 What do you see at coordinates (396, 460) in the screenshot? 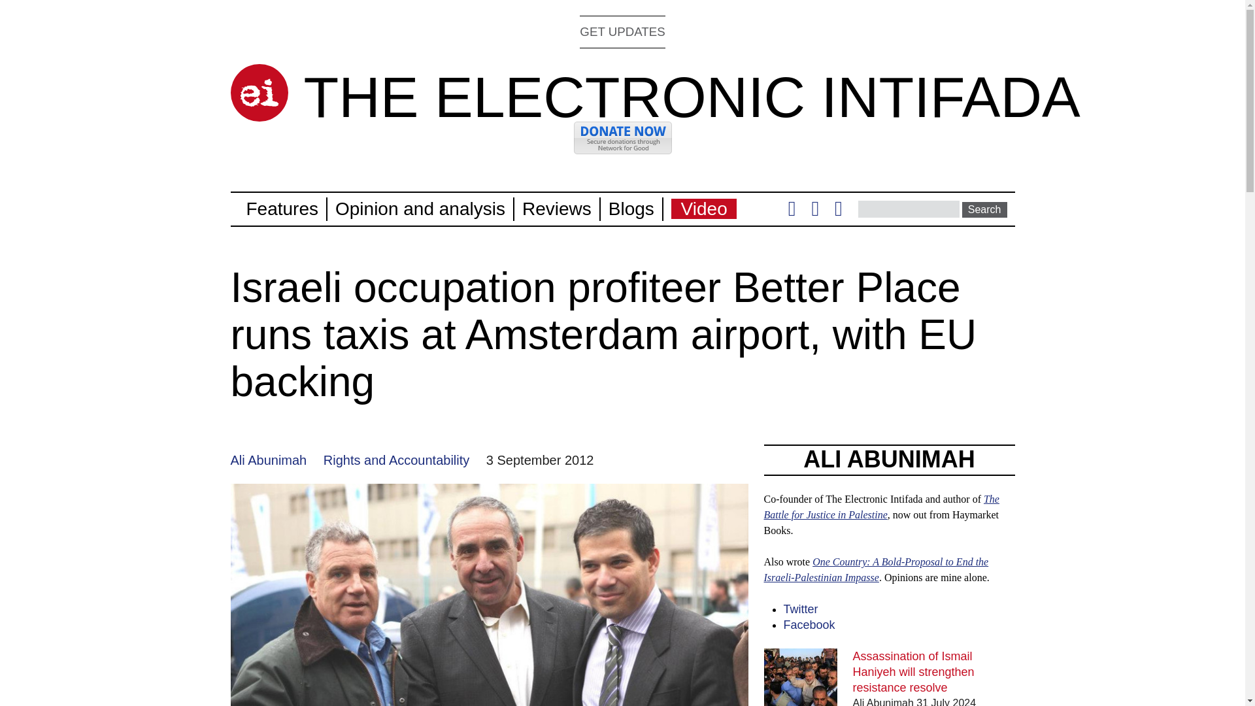
I see `Rights and Accountability` at bounding box center [396, 460].